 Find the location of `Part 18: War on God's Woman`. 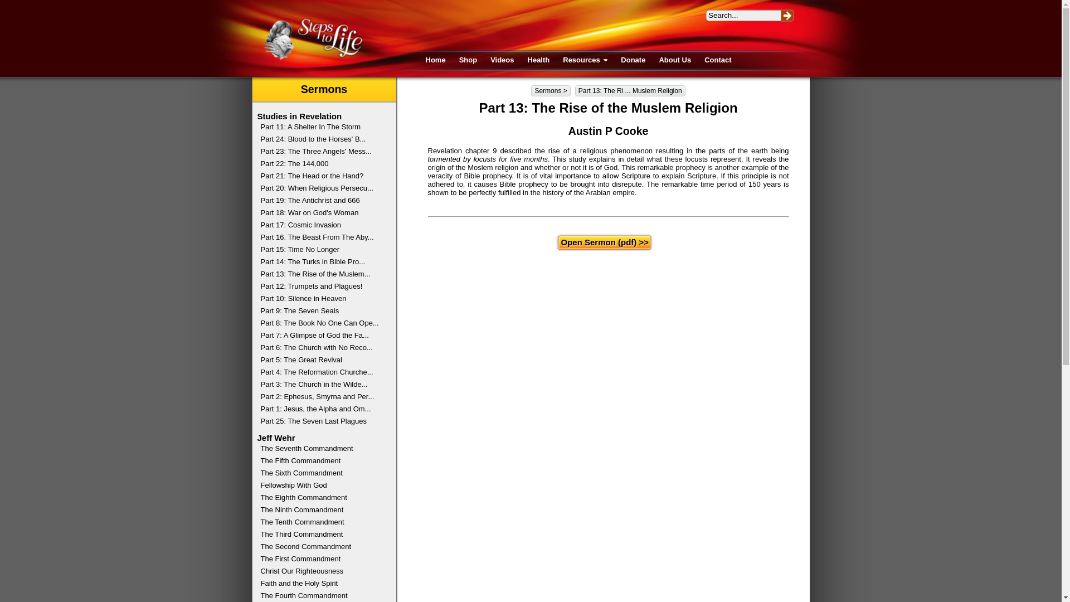

Part 18: War on God's Woman is located at coordinates (321, 214).